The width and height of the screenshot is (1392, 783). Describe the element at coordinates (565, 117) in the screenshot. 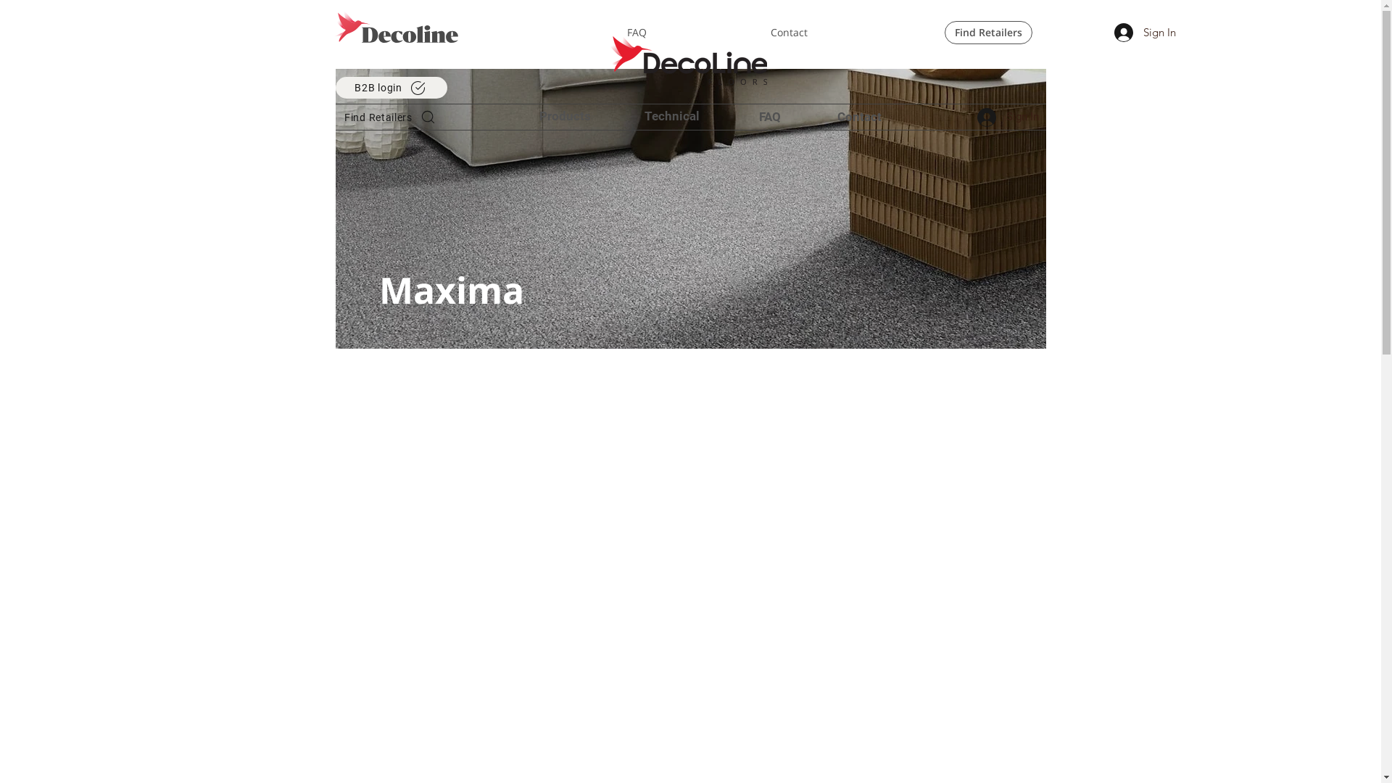

I see `Products` at that location.